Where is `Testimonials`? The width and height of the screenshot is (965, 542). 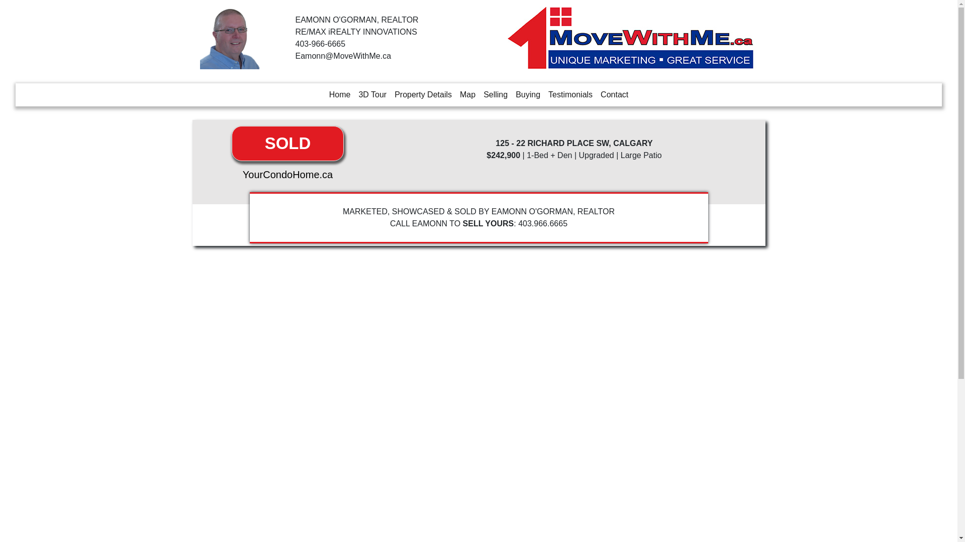 Testimonials is located at coordinates (570, 95).